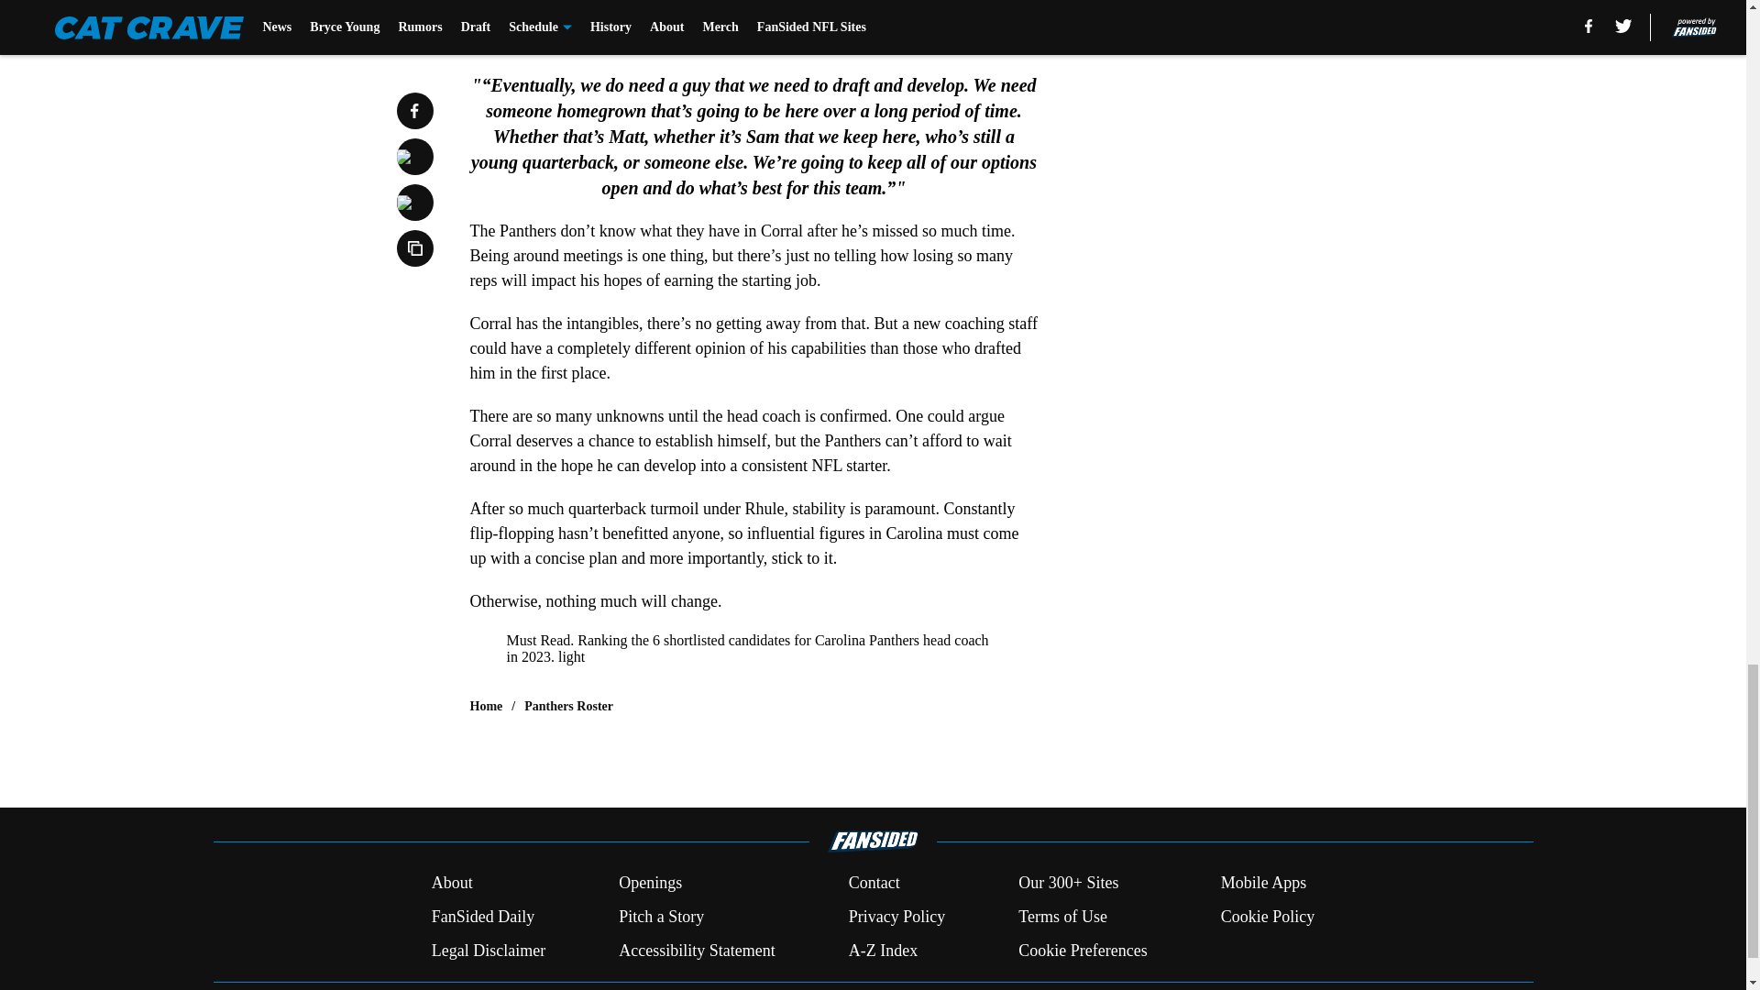  I want to click on Panthers Roster, so click(568, 706).